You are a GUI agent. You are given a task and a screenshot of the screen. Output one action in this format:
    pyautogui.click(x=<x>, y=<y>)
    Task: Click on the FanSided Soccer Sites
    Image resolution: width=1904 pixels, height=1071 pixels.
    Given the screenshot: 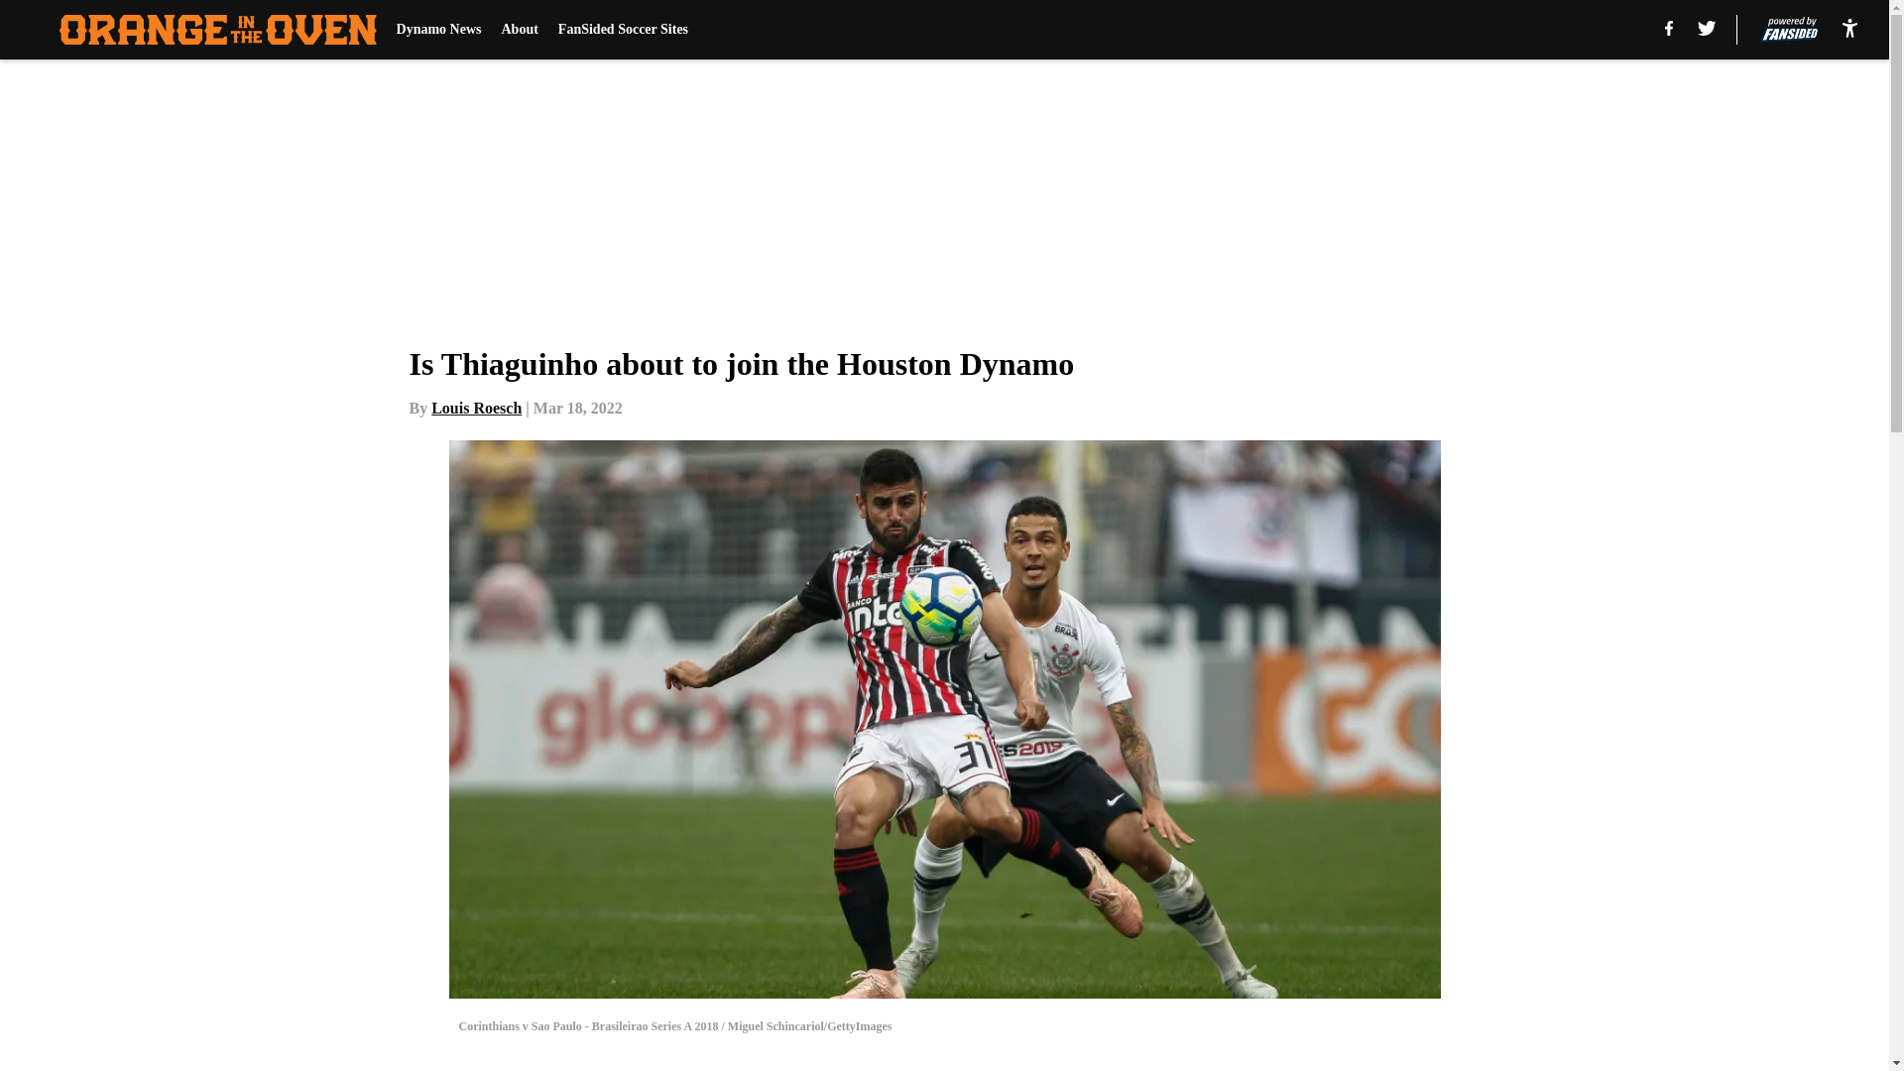 What is the action you would take?
    pyautogui.click(x=623, y=30)
    